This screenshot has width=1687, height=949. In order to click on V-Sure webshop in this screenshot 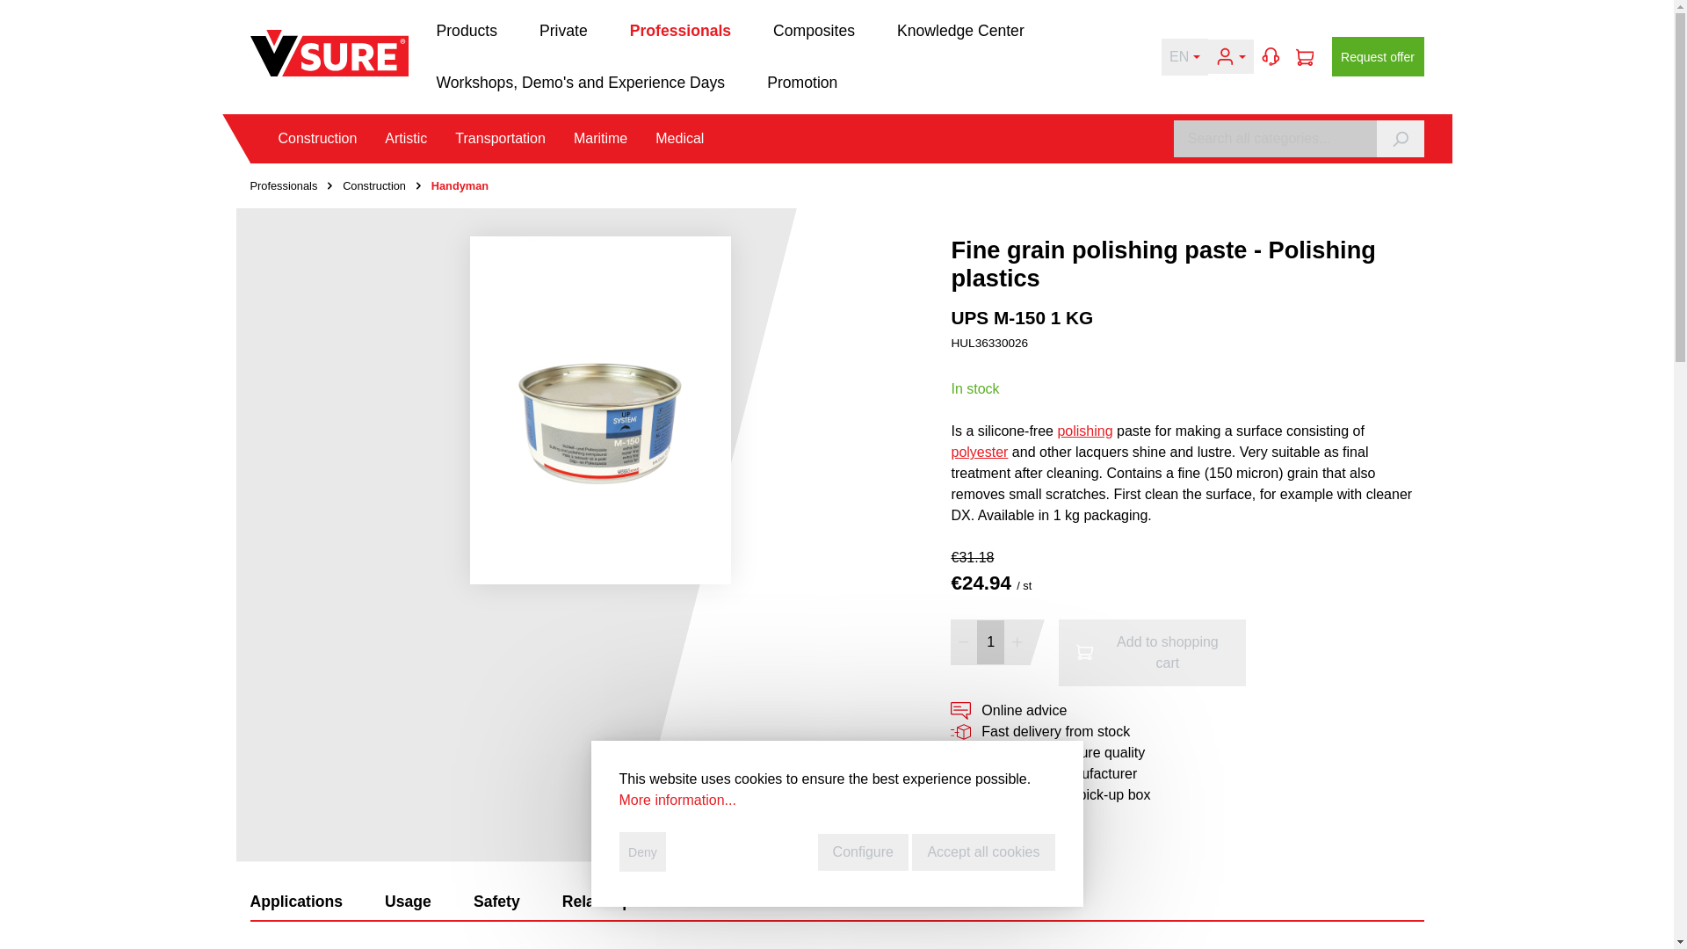, I will do `click(329, 53)`.